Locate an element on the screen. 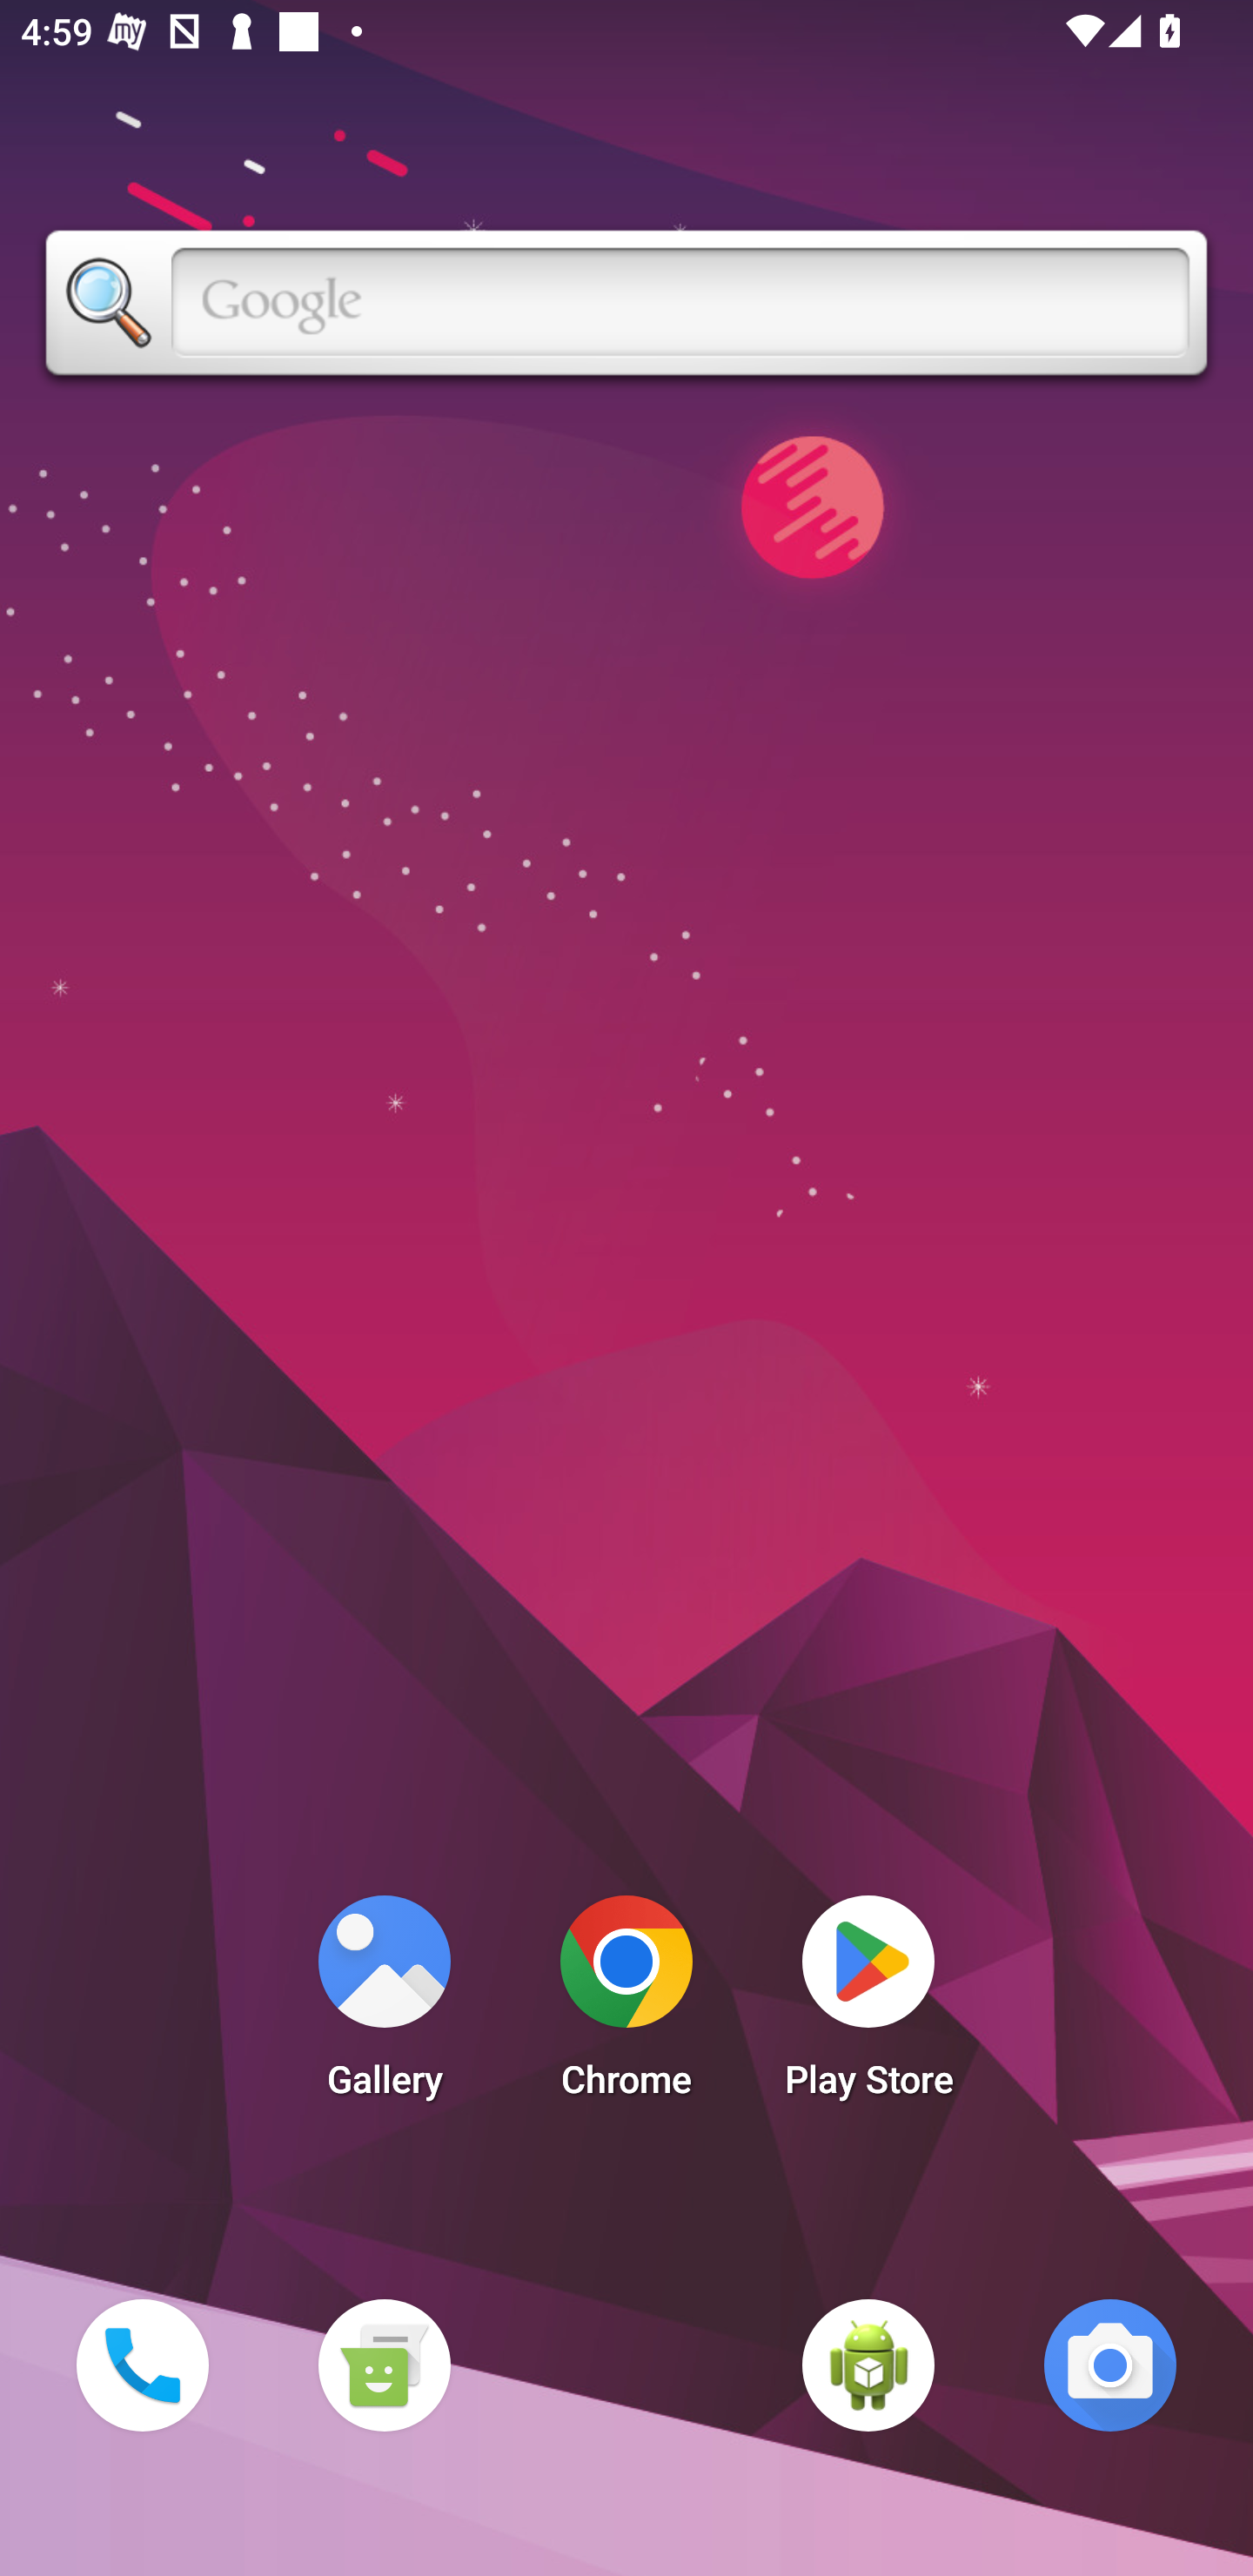  Camera is located at coordinates (1110, 2365).